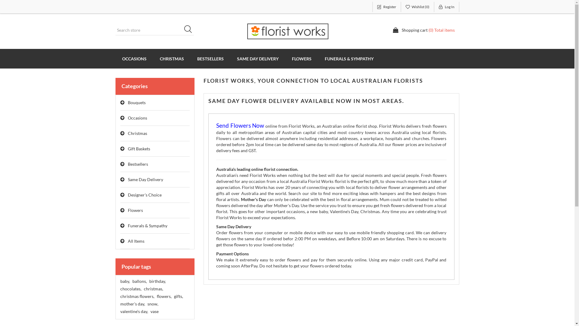 The width and height of the screenshot is (579, 326). What do you see at coordinates (349, 59) in the screenshot?
I see `FUNERALS & SYMPATHY` at bounding box center [349, 59].